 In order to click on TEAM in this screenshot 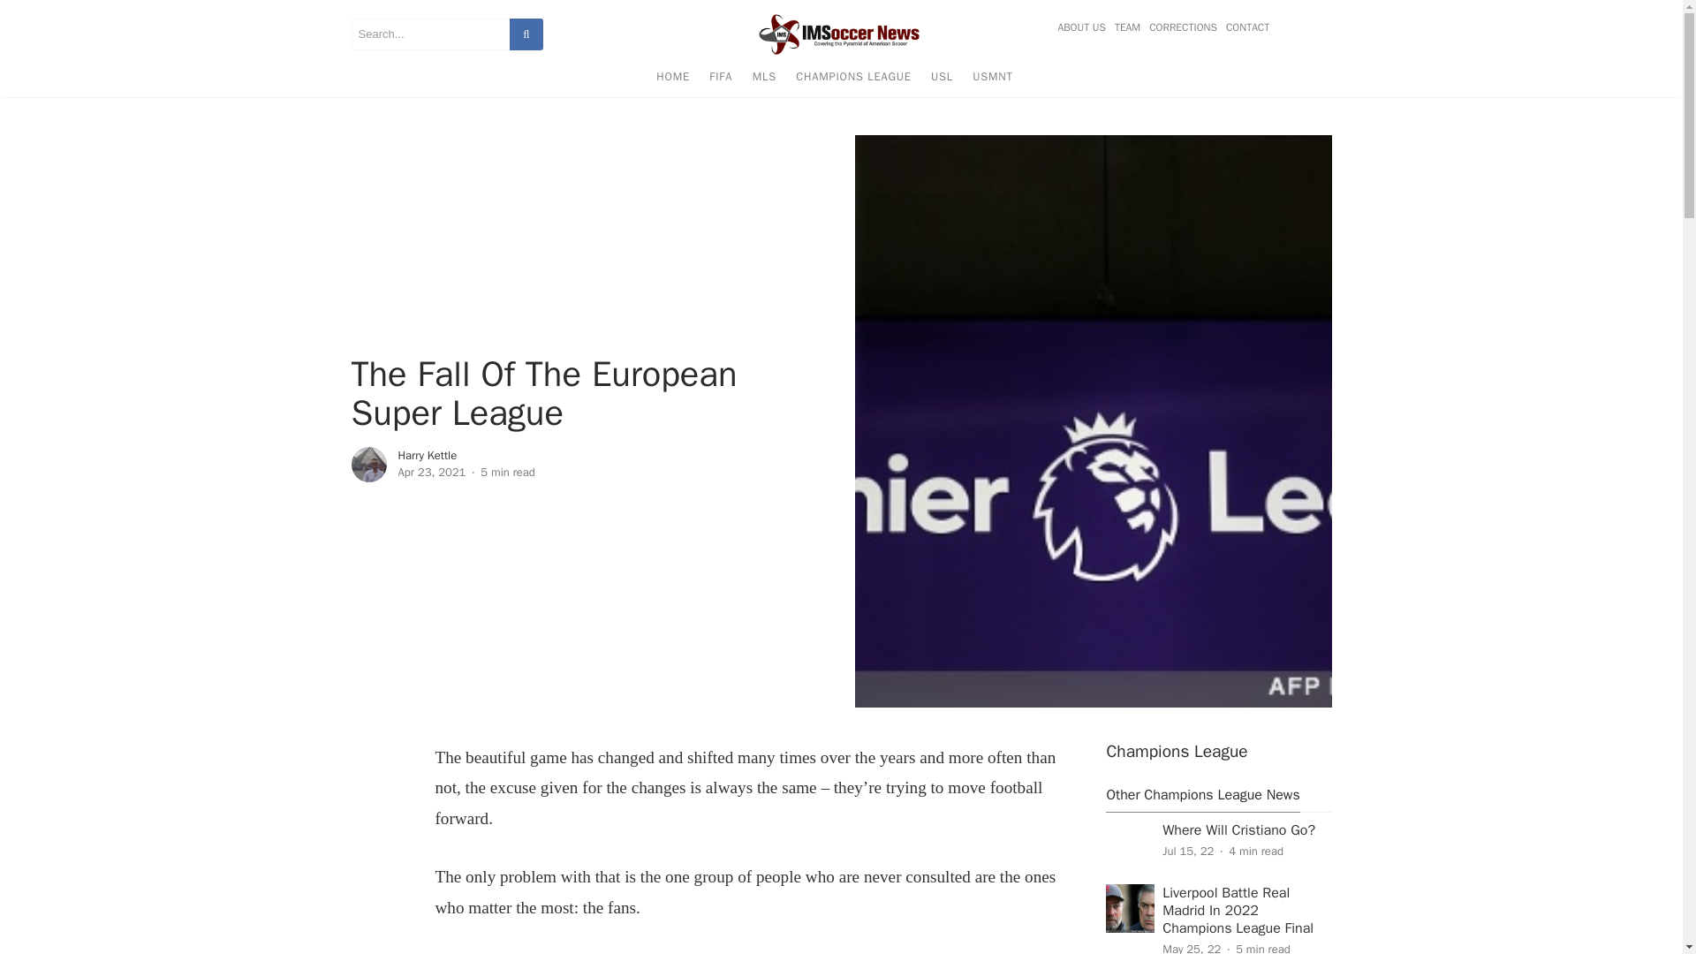, I will do `click(1127, 27)`.